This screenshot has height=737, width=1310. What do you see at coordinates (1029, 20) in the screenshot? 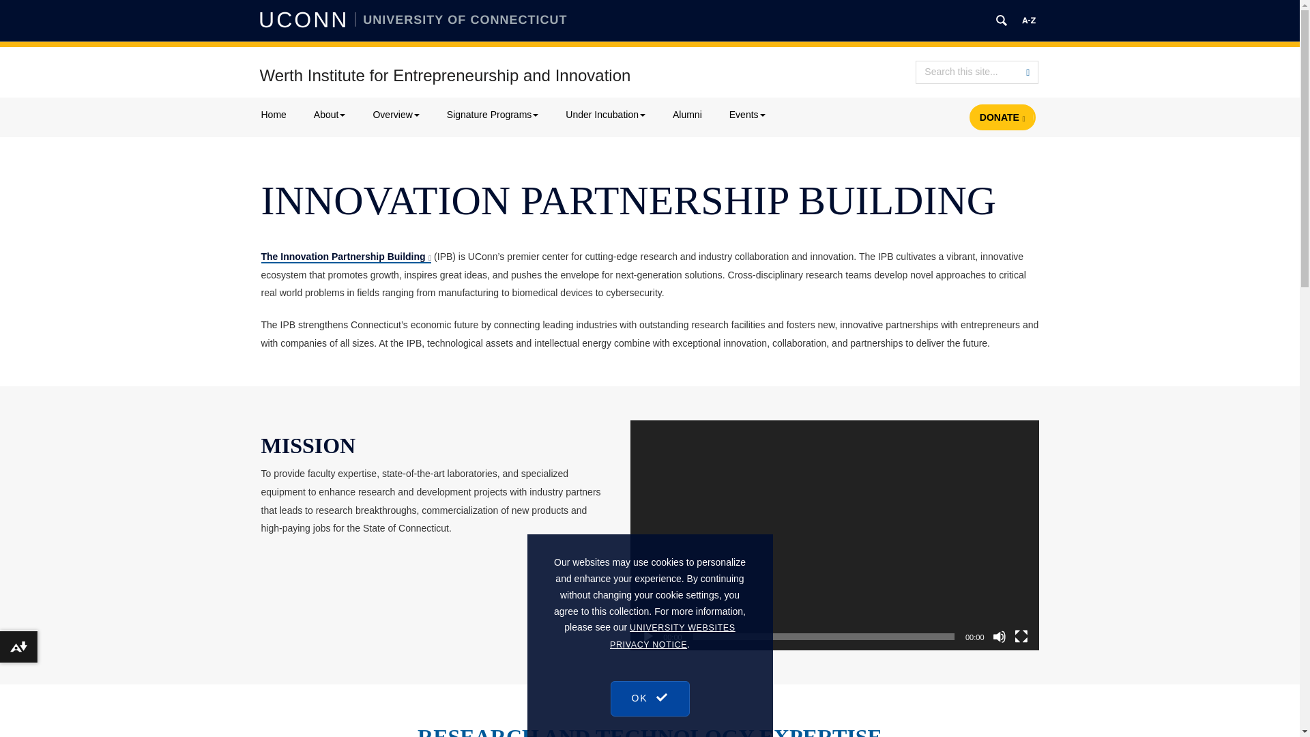
I see `UConn A to Z Index` at bounding box center [1029, 20].